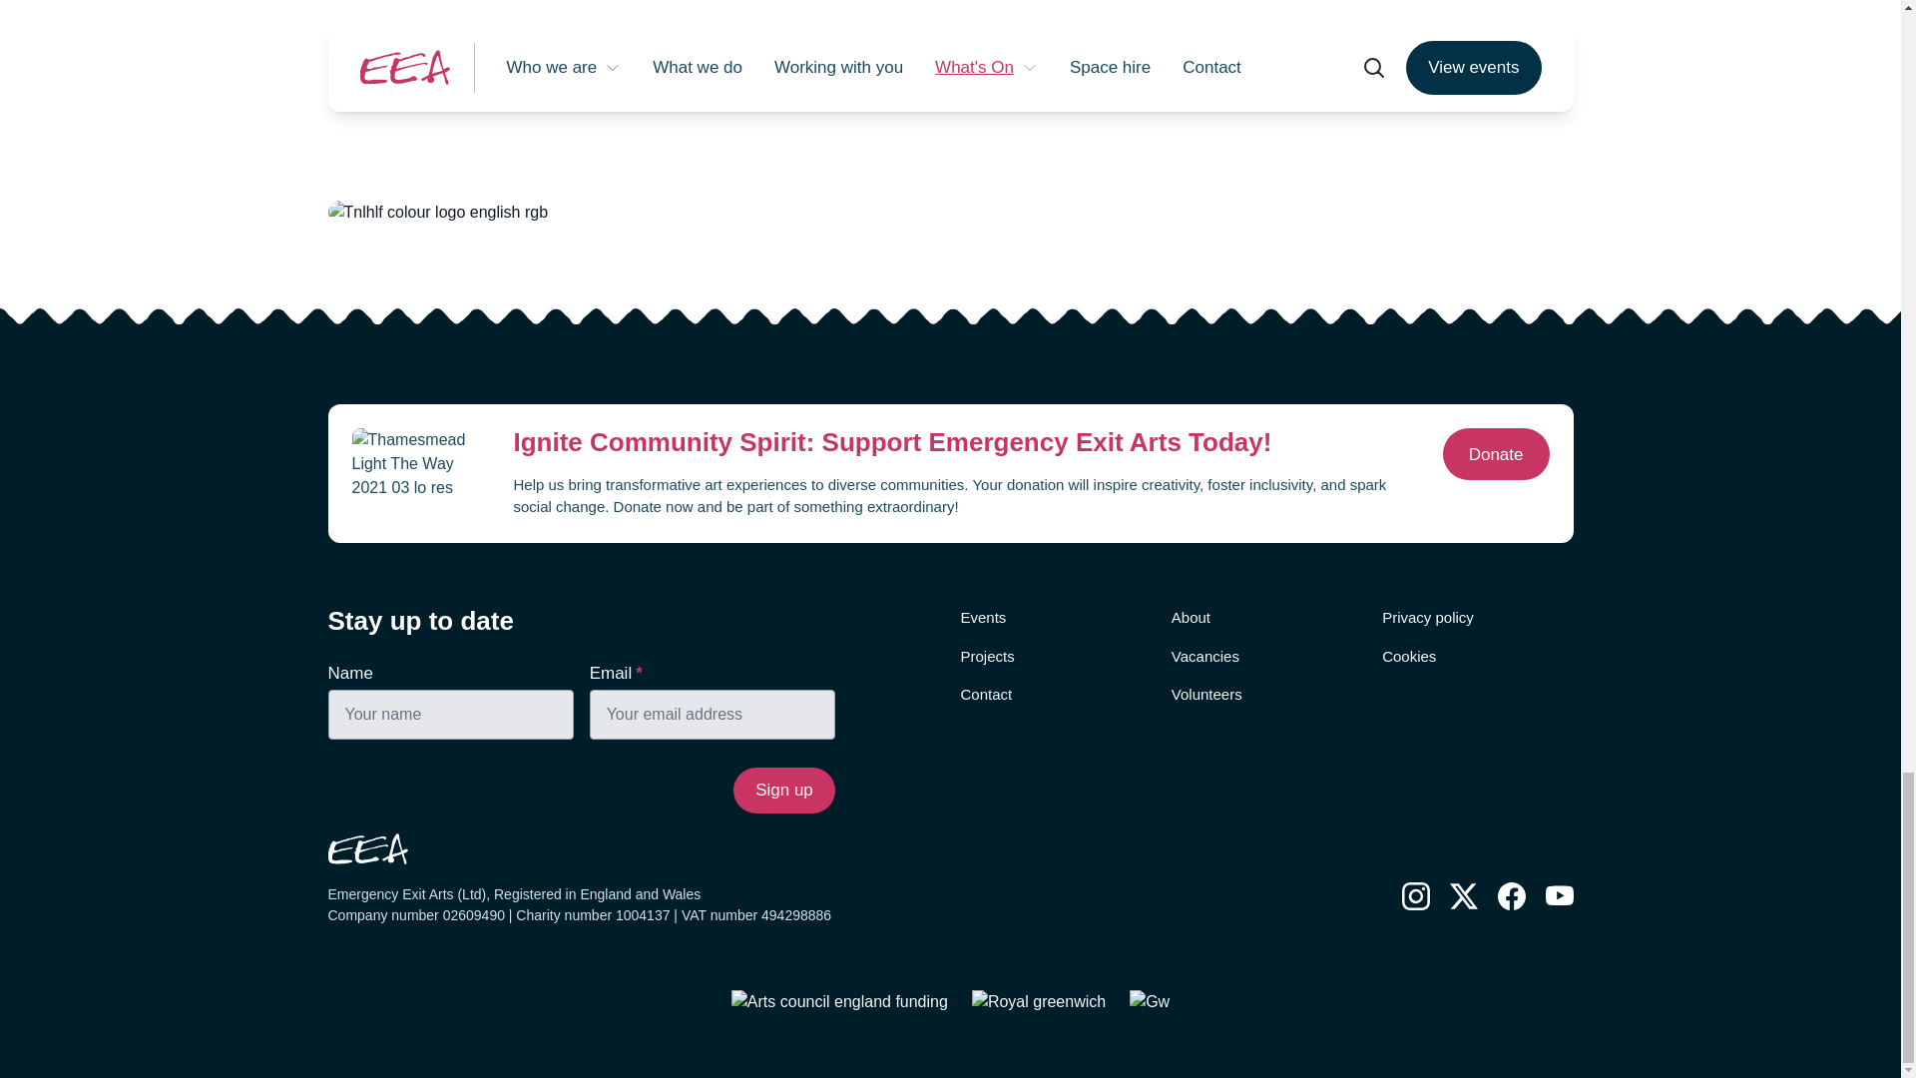 Image resolution: width=1916 pixels, height=1078 pixels. Describe the element at coordinates (982, 618) in the screenshot. I see `Events` at that location.